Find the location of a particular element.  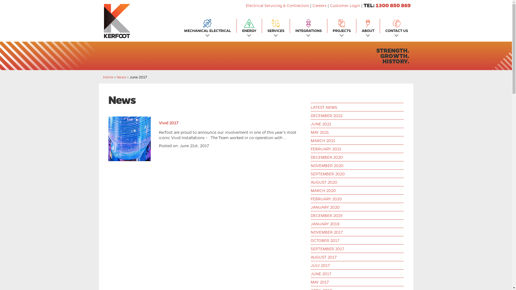

LATEST NEWS is located at coordinates (324, 107).